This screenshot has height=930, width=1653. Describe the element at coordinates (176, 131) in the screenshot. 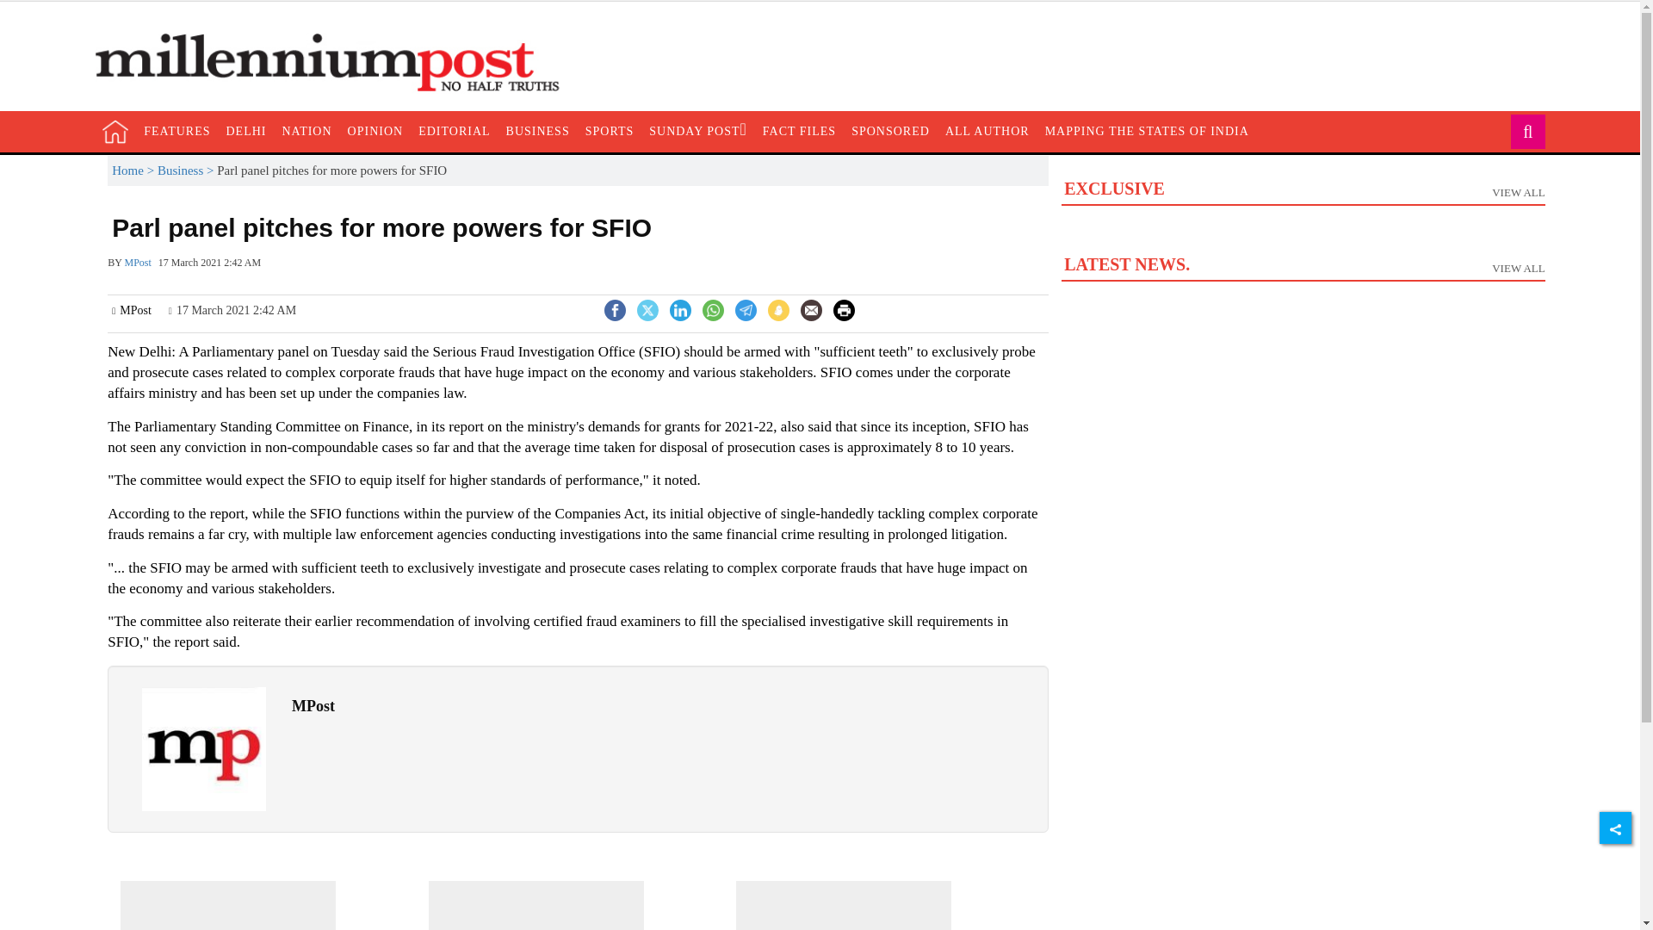

I see `FEATURES` at that location.